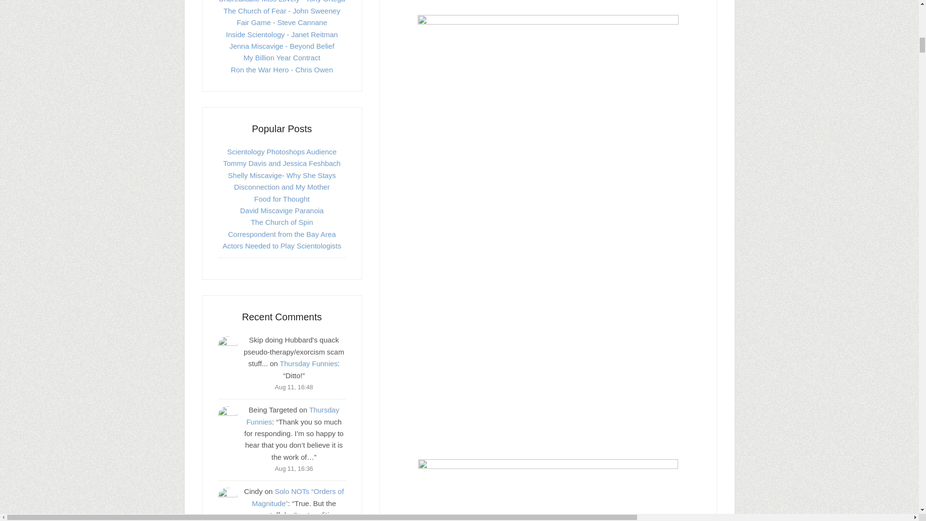 This screenshot has width=926, height=521. Describe the element at coordinates (282, 222) in the screenshot. I see `The Church of Spin` at that location.